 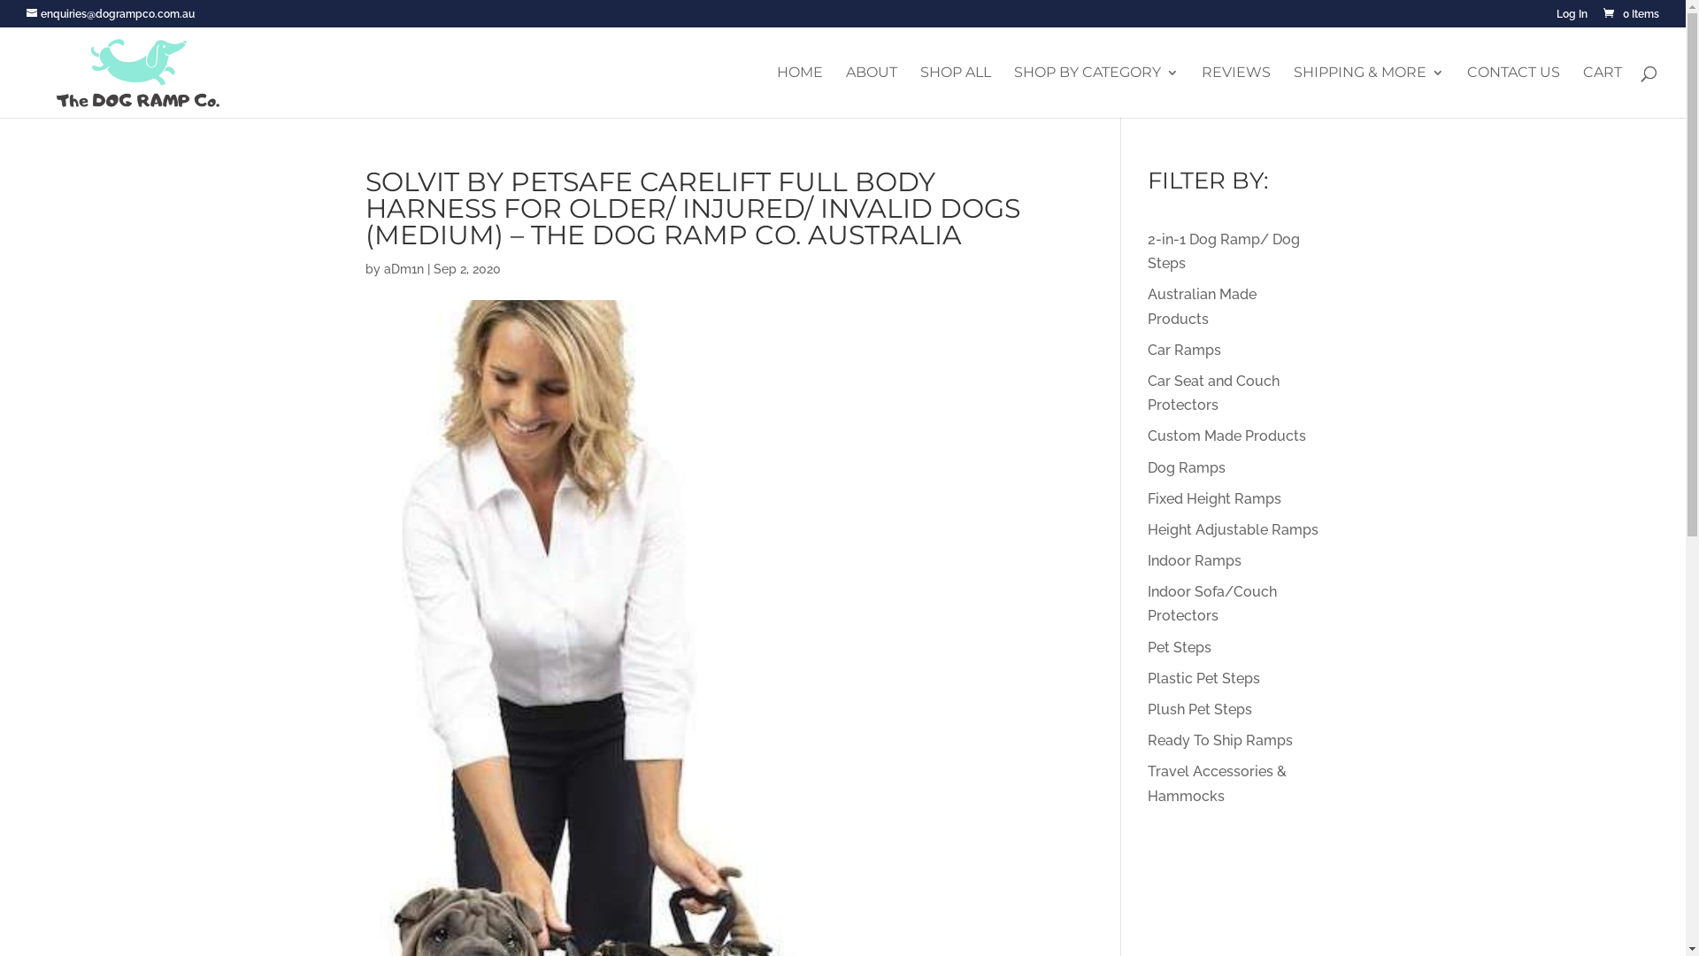 What do you see at coordinates (1212, 604) in the screenshot?
I see `Indoor Sofa/Couch Protectors` at bounding box center [1212, 604].